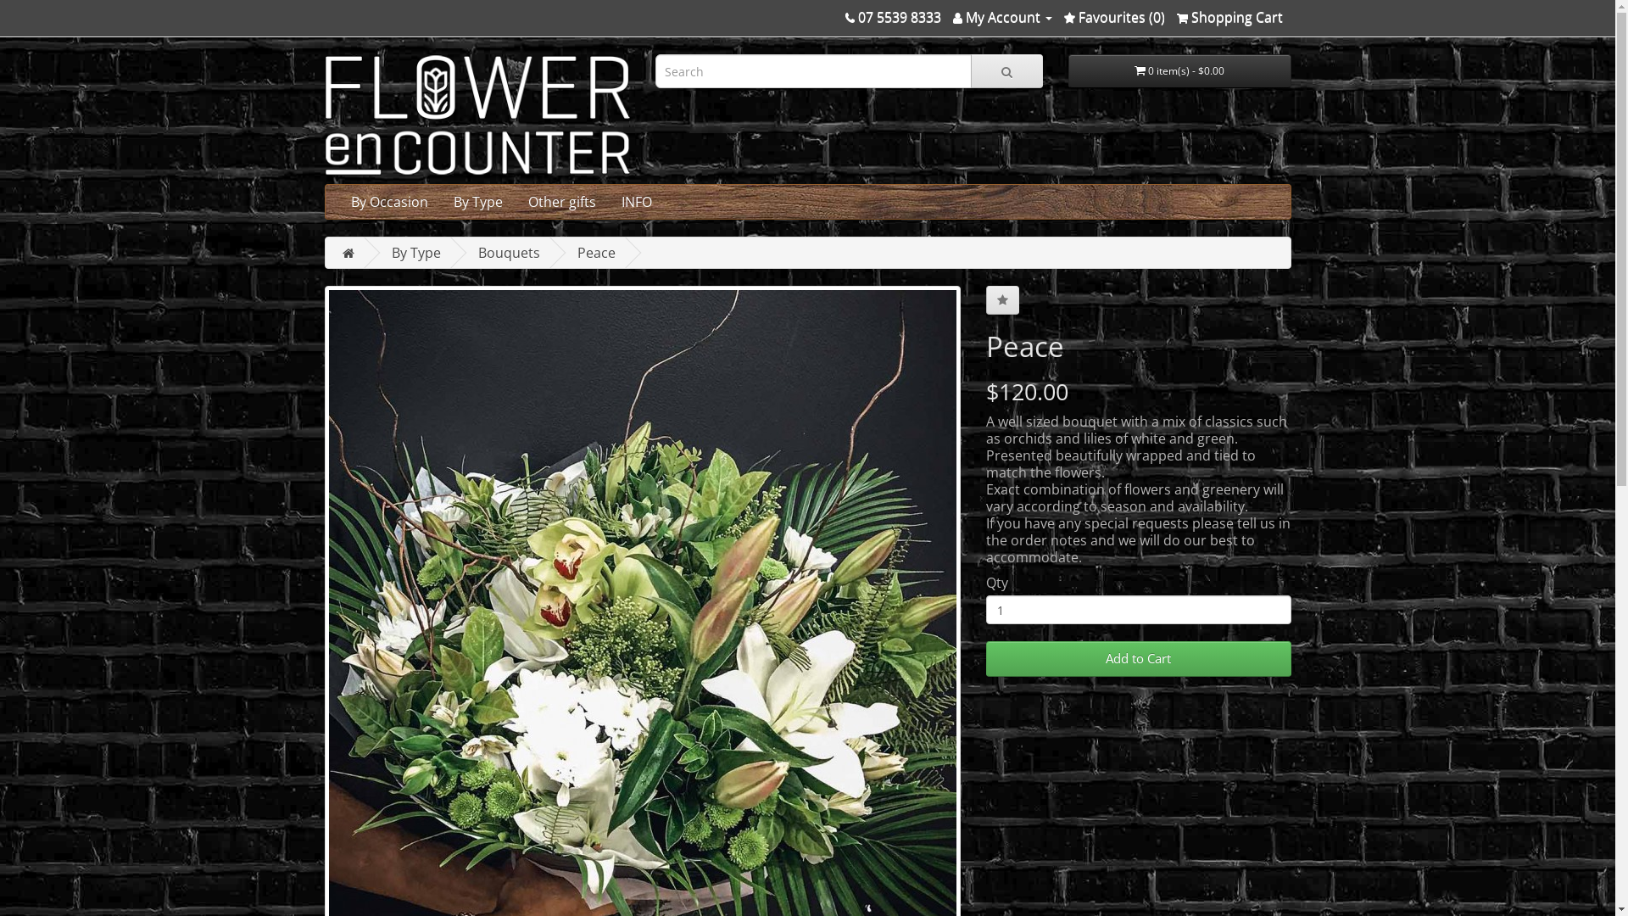 The width and height of the screenshot is (1628, 916). I want to click on My Account, so click(1002, 17).